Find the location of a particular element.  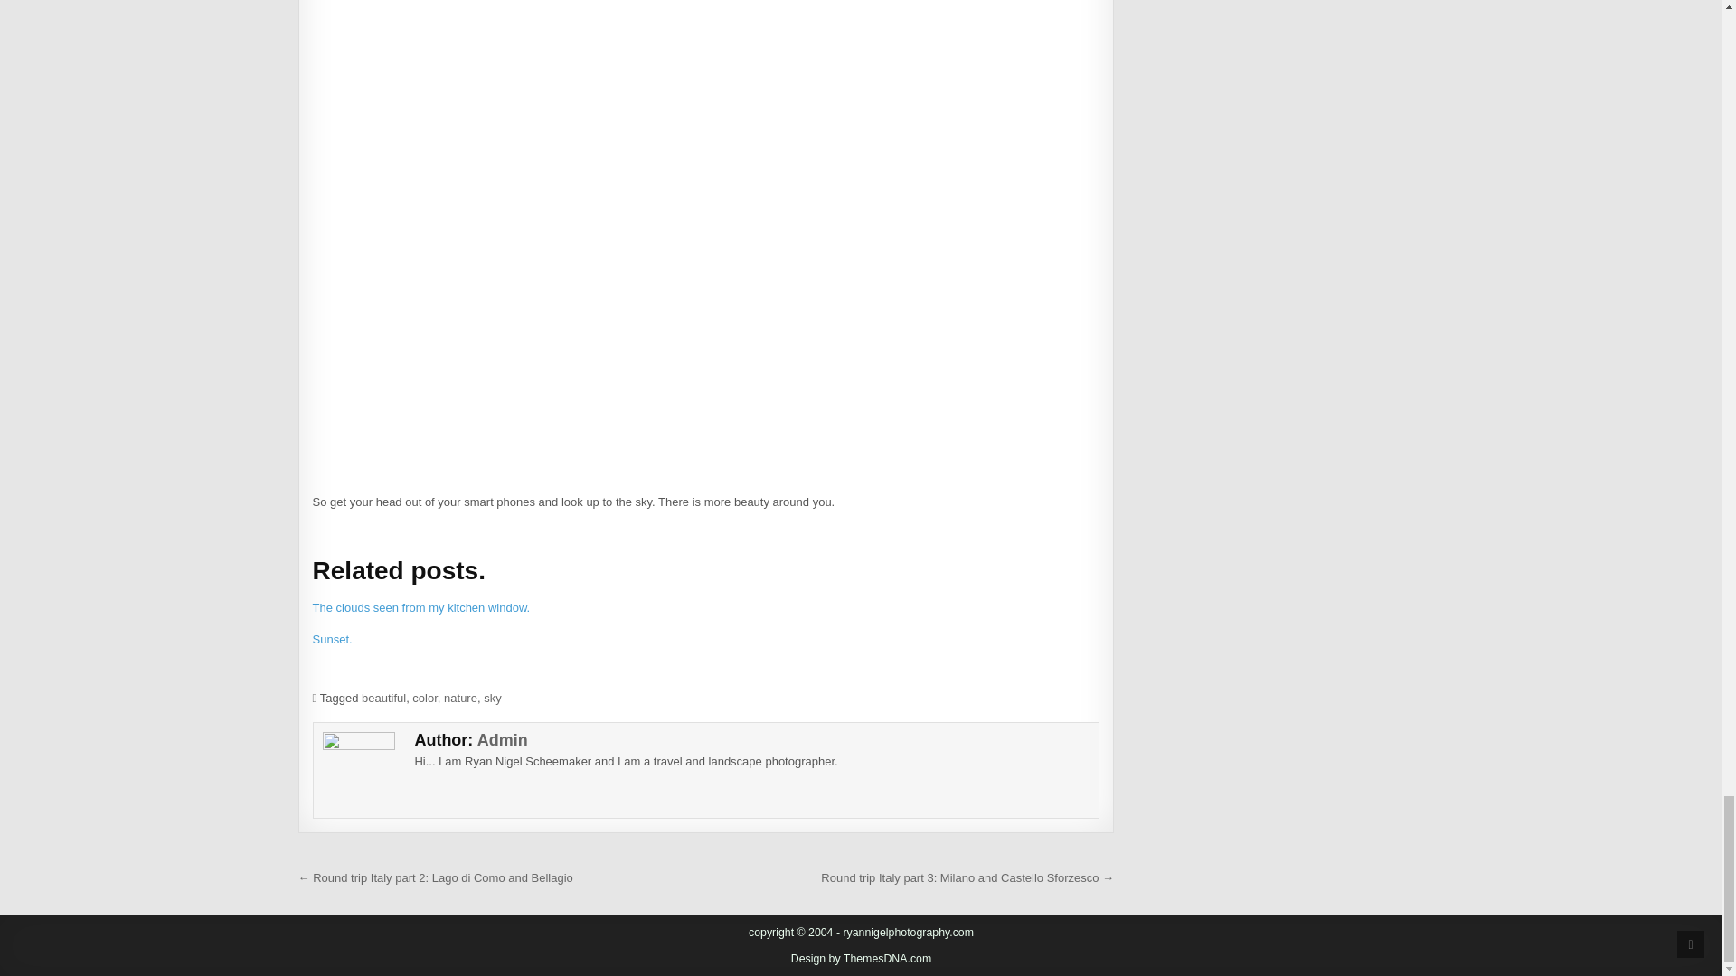

The clouds seen from my kitchen window. is located at coordinates (421, 607).